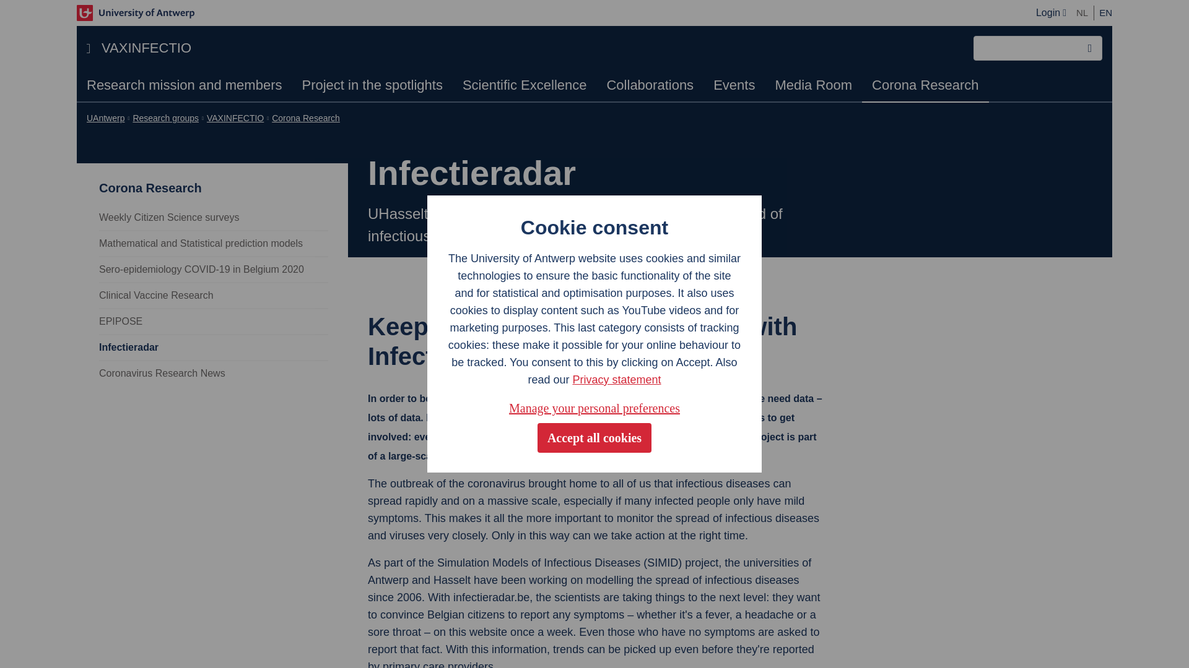  I want to click on EPIPOSE, so click(213, 320).